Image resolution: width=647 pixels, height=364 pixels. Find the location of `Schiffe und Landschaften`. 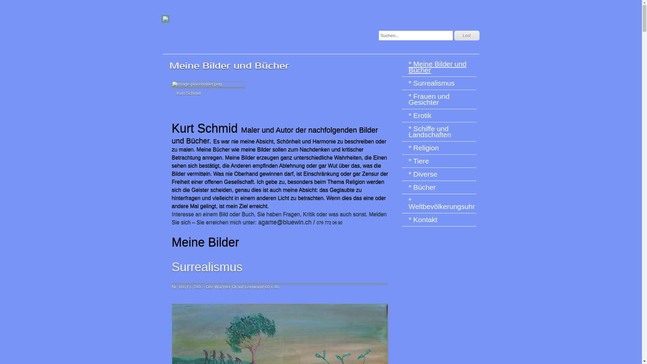

Schiffe und Landschaften is located at coordinates (440, 132).